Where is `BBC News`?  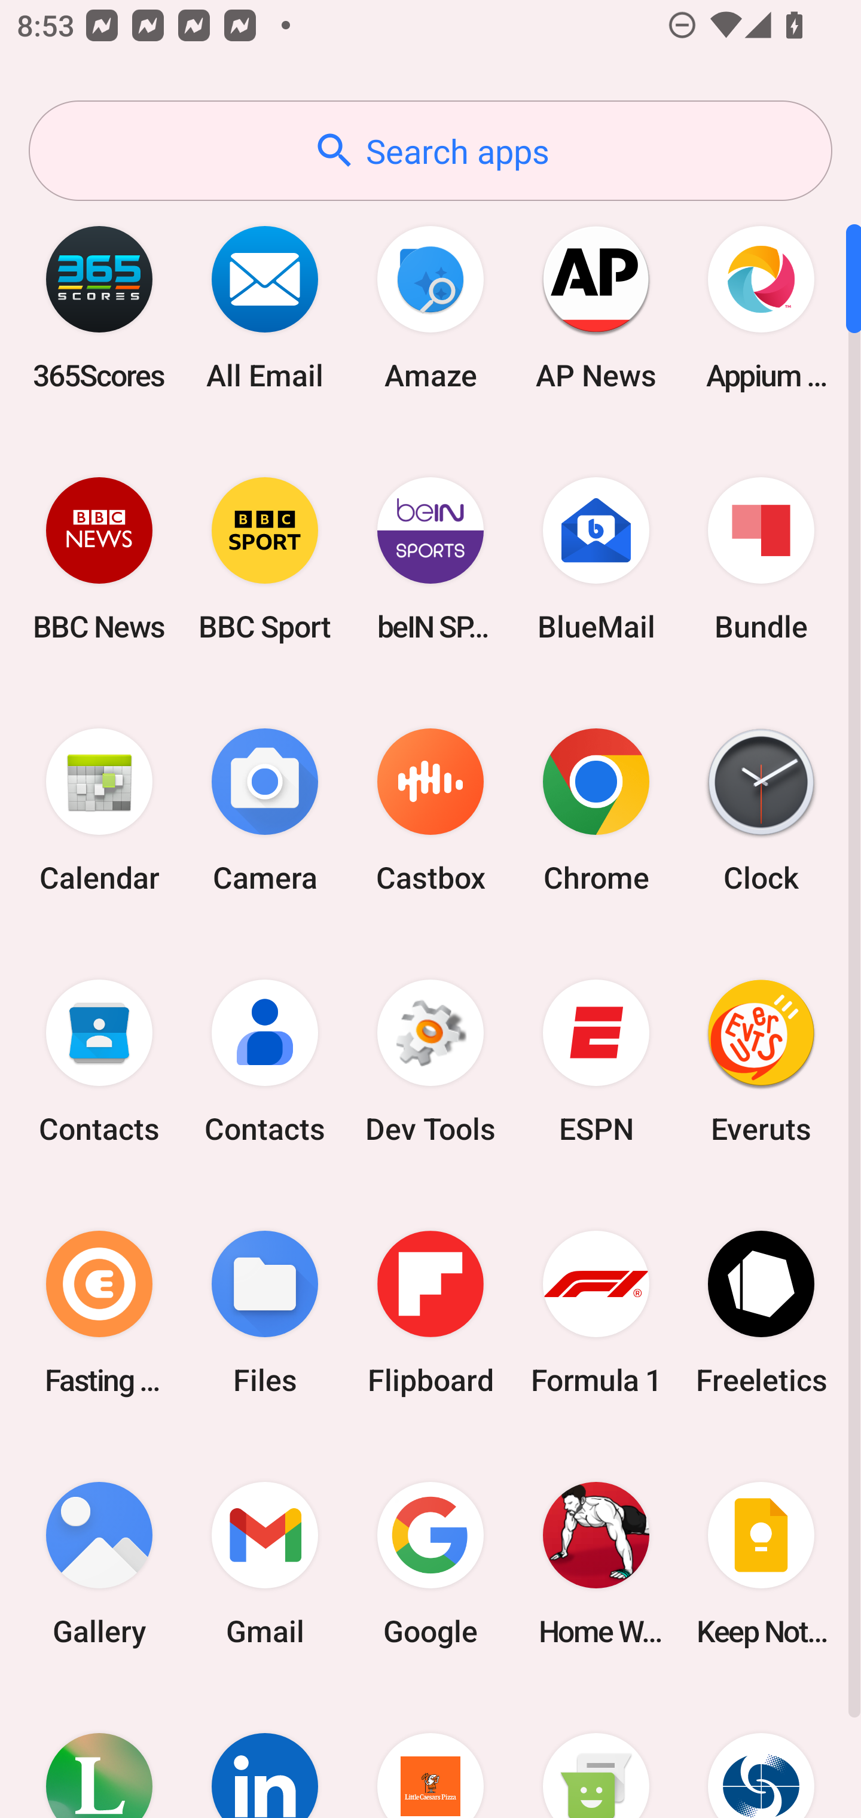 BBC News is located at coordinates (99, 559).